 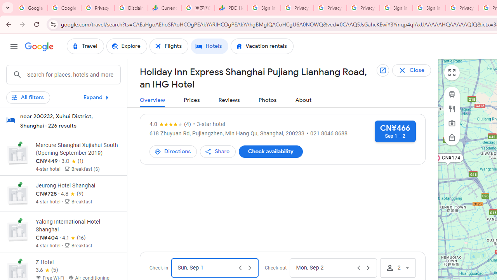 I want to click on Directions, so click(x=173, y=151).